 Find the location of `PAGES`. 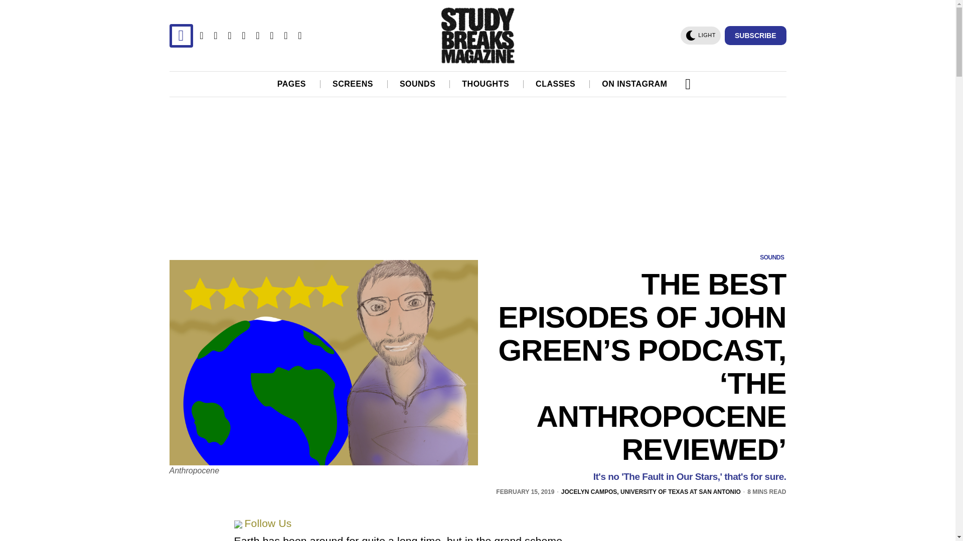

PAGES is located at coordinates (292, 84).